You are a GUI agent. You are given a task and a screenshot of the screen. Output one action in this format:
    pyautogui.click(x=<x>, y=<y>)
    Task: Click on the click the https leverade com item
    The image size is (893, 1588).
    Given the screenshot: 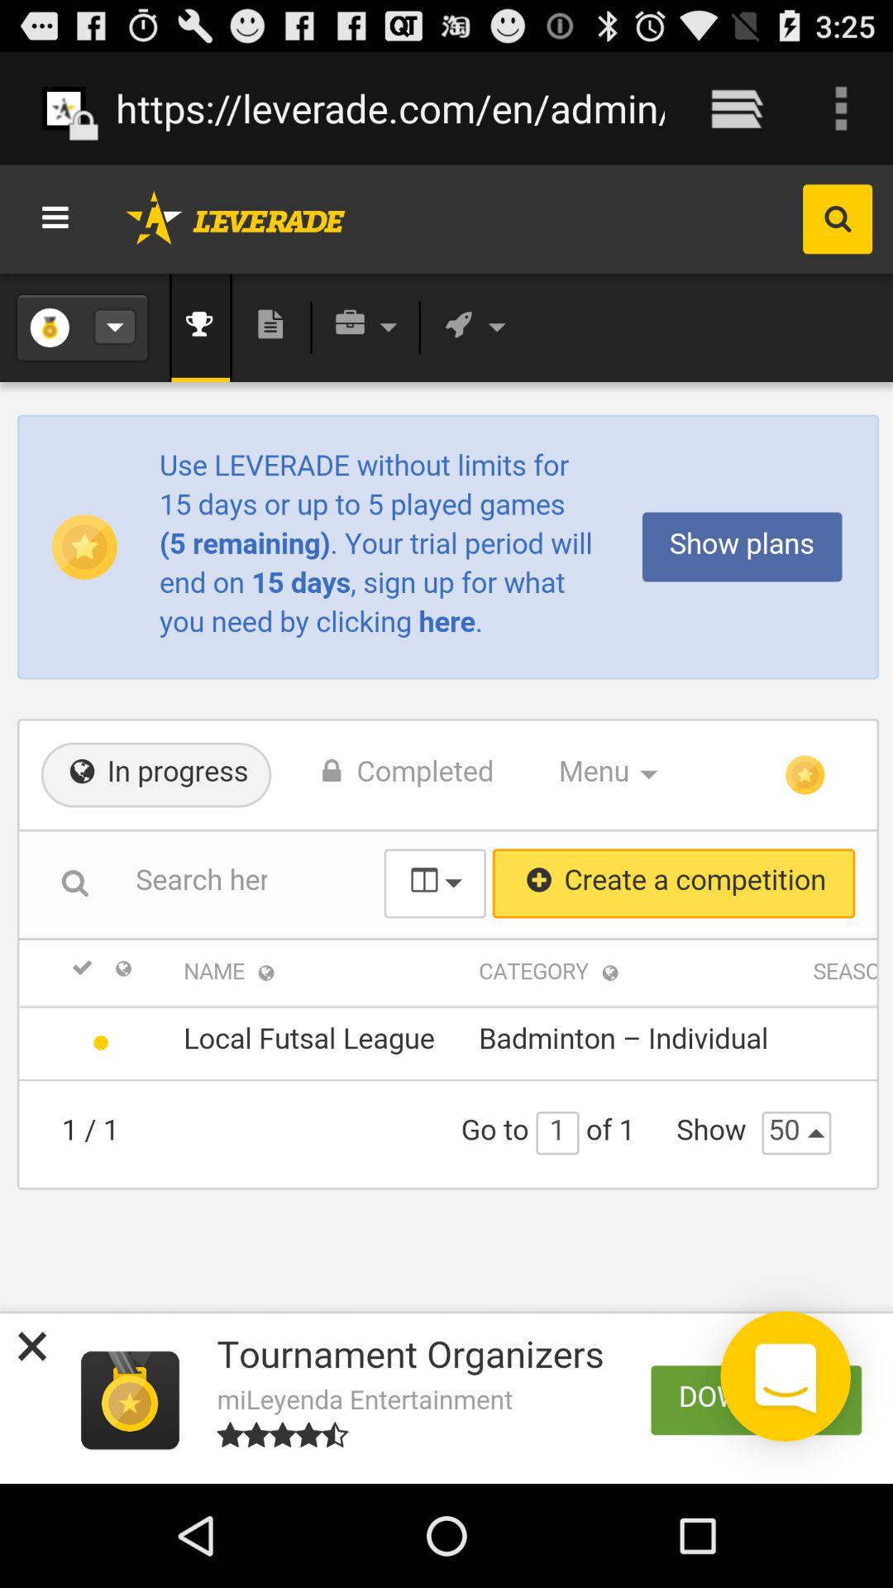 What is the action you would take?
    pyautogui.click(x=390, y=108)
    